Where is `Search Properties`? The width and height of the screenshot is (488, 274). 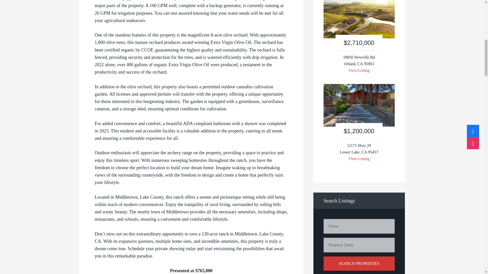
Search Properties is located at coordinates (359, 263).